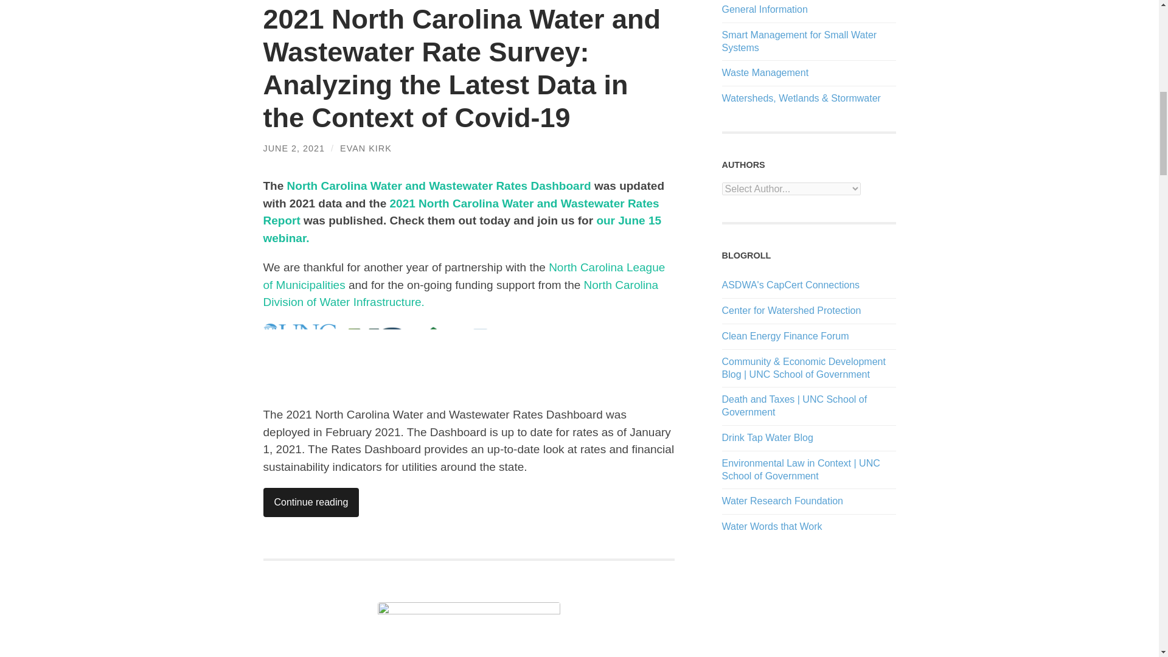 The image size is (1168, 657). Describe the element at coordinates (767, 437) in the screenshot. I see `DrinkTap.org Water Blog` at that location.